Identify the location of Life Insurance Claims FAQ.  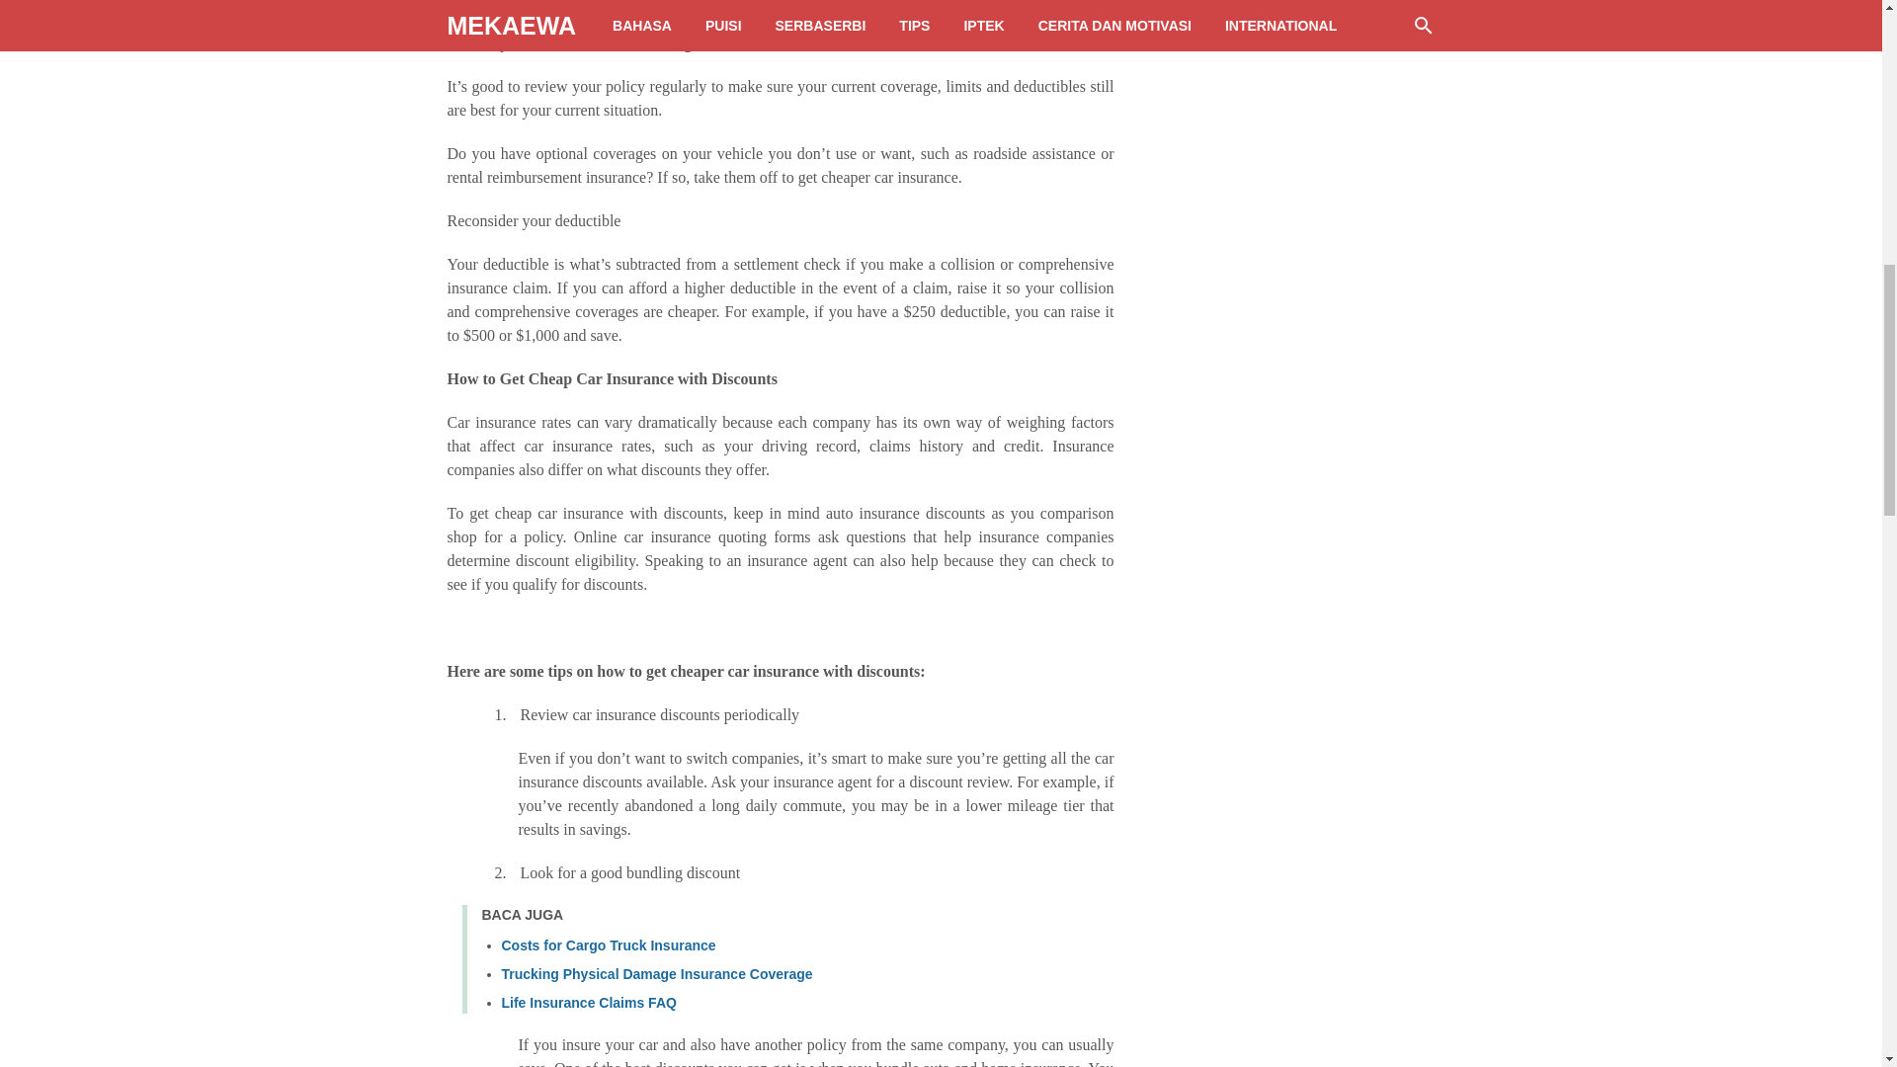
(589, 1002).